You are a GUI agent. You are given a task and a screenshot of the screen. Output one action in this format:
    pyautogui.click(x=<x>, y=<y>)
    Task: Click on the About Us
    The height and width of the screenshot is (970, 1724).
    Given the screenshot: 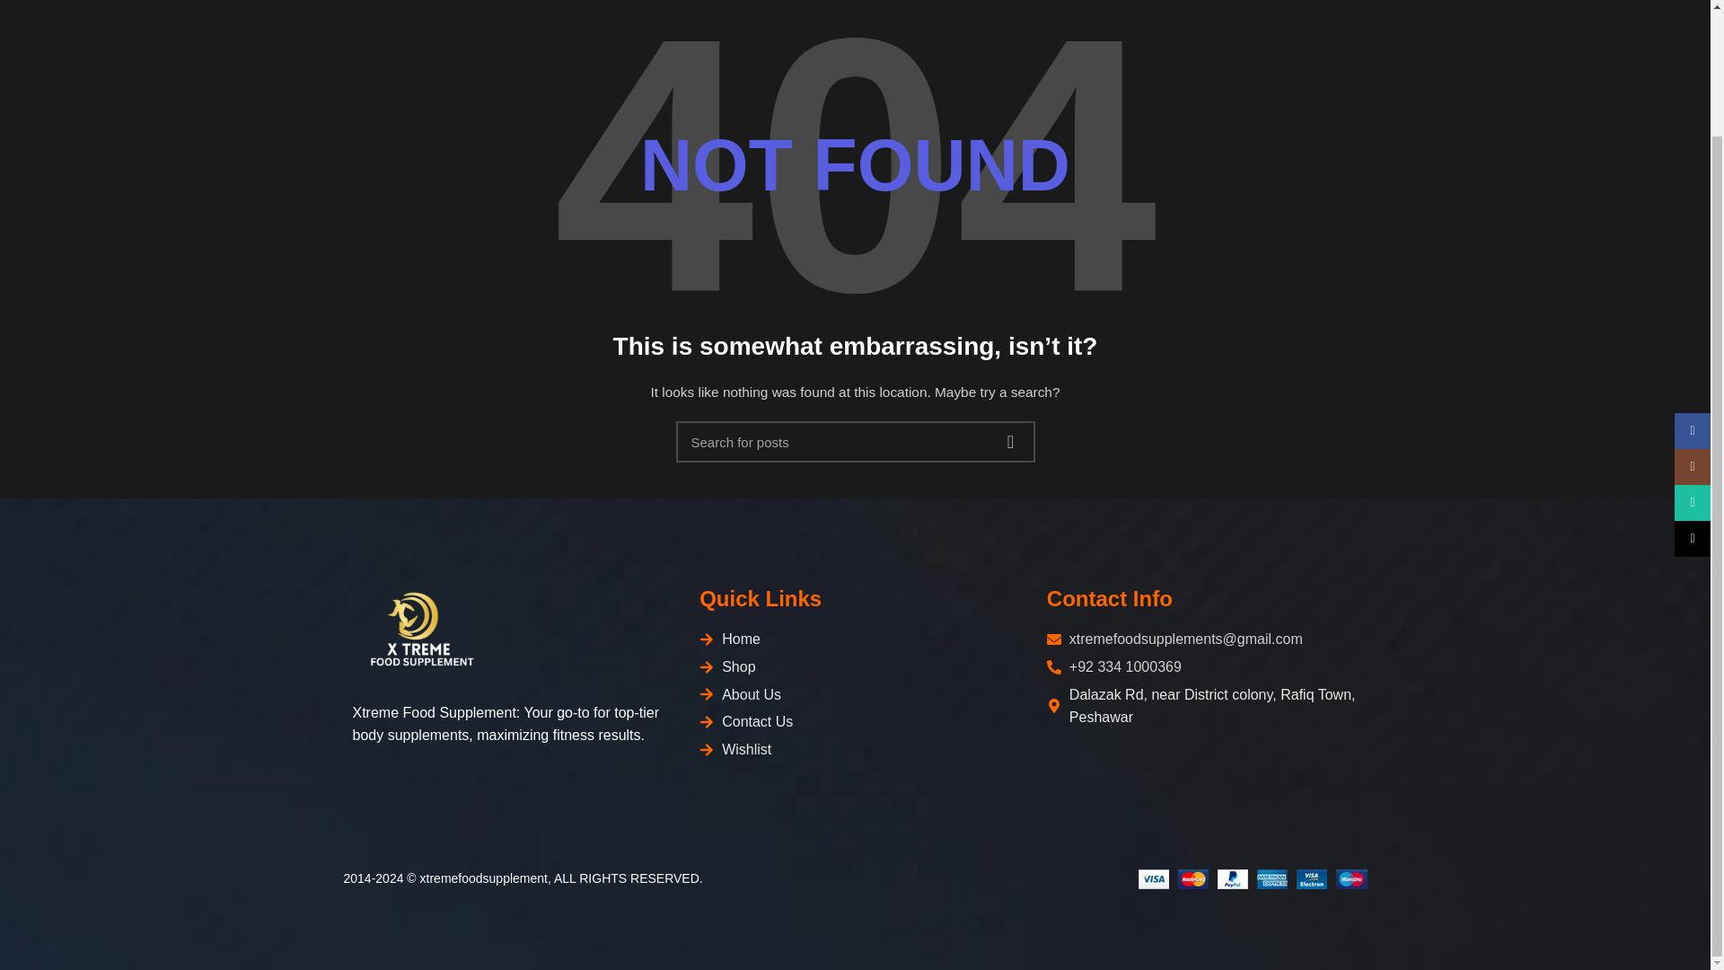 What is the action you would take?
    pyautogui.click(x=855, y=695)
    